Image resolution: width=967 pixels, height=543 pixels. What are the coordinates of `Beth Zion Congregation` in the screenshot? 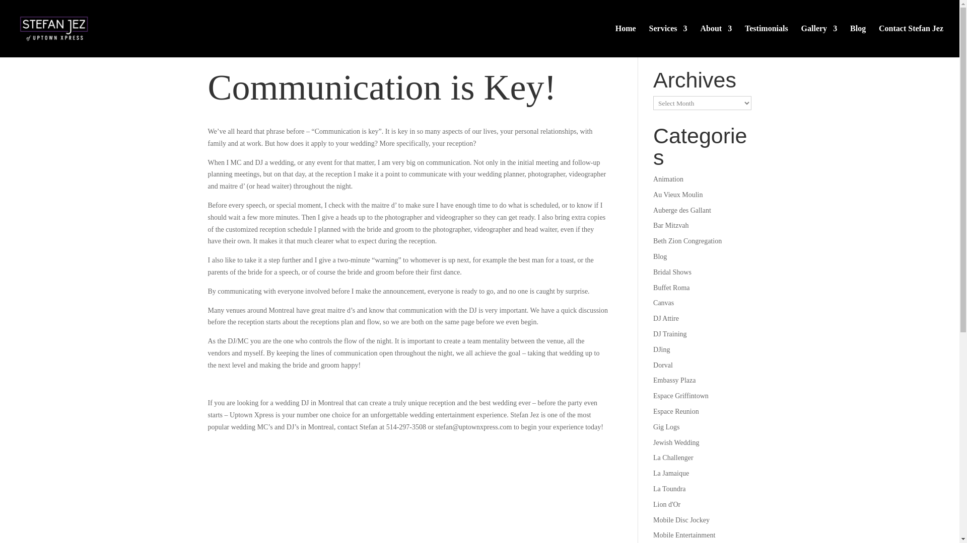 It's located at (687, 241).